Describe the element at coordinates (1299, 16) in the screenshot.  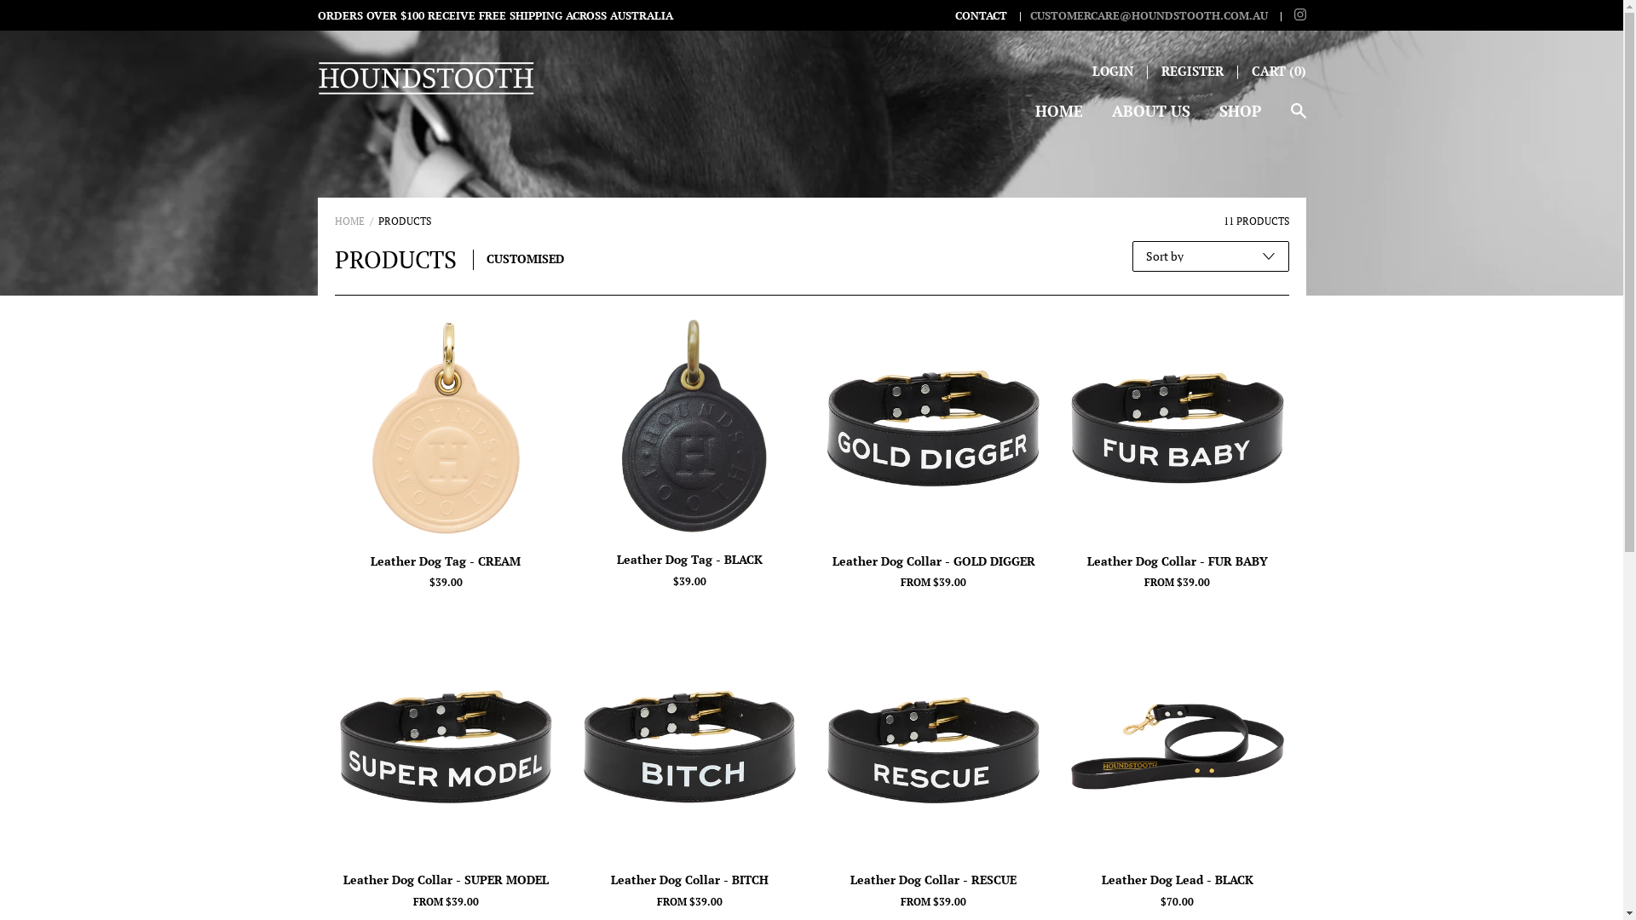
I see `Instagram` at that location.